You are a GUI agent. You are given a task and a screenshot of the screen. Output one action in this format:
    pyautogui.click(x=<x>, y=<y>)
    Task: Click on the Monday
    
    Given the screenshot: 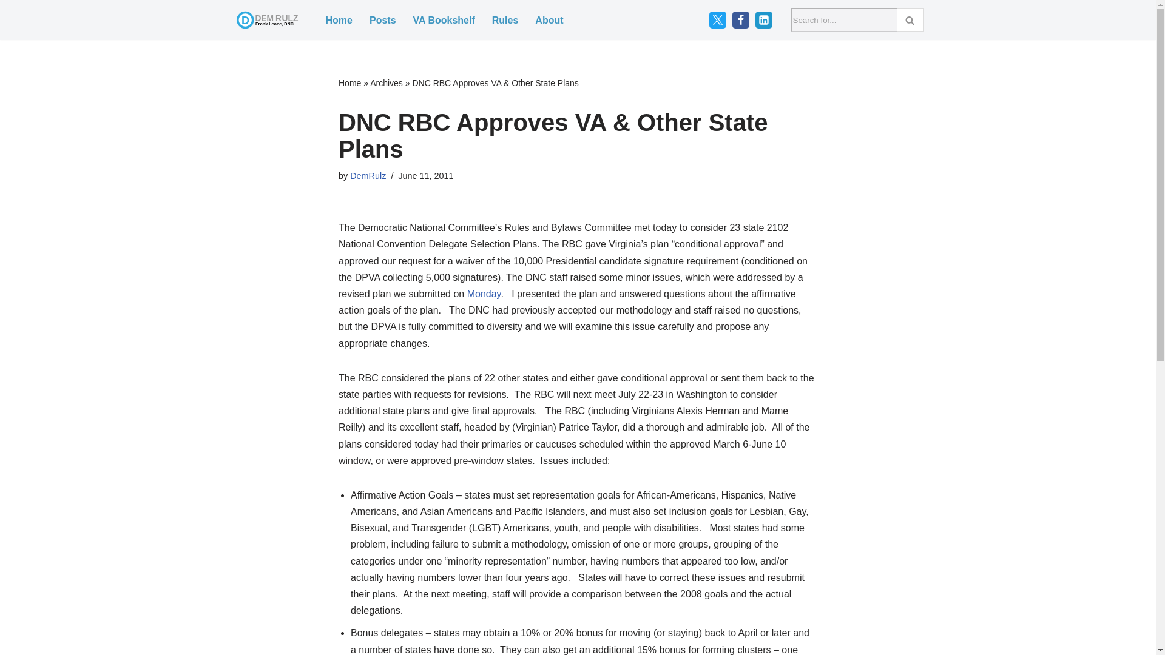 What is the action you would take?
    pyautogui.click(x=484, y=294)
    